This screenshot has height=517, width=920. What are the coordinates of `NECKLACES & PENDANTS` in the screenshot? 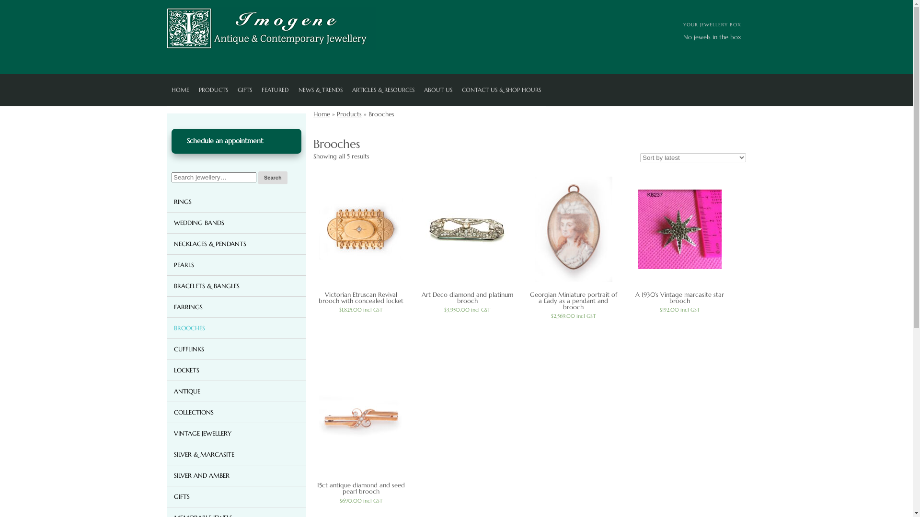 It's located at (237, 243).